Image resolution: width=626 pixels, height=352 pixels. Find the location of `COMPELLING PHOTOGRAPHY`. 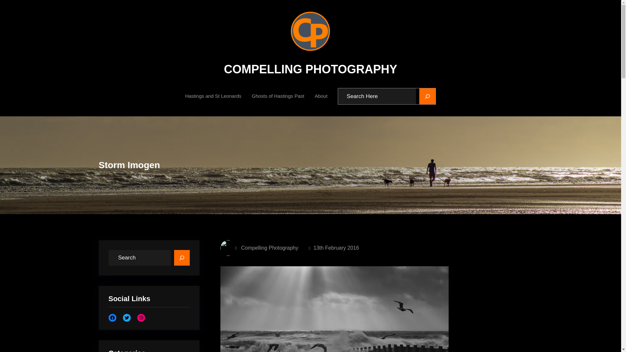

COMPELLING PHOTOGRAPHY is located at coordinates (310, 70).